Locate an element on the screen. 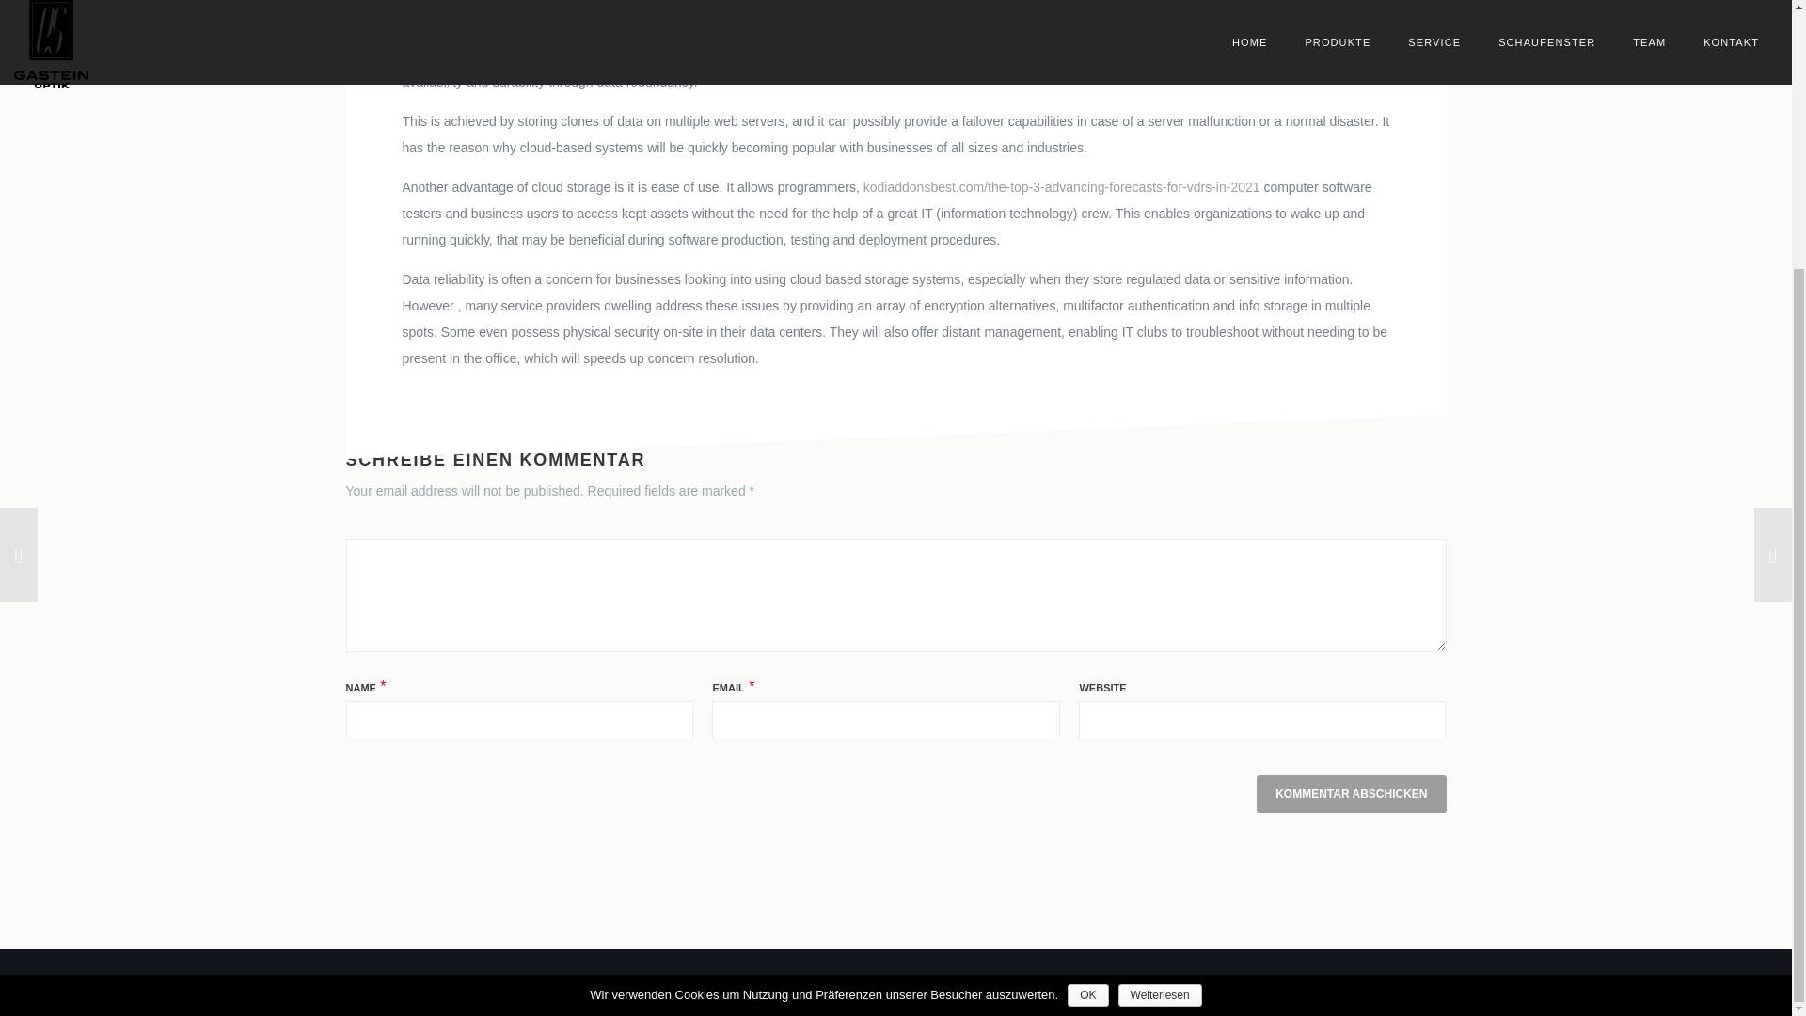  AGB is located at coordinates (1111, 981).